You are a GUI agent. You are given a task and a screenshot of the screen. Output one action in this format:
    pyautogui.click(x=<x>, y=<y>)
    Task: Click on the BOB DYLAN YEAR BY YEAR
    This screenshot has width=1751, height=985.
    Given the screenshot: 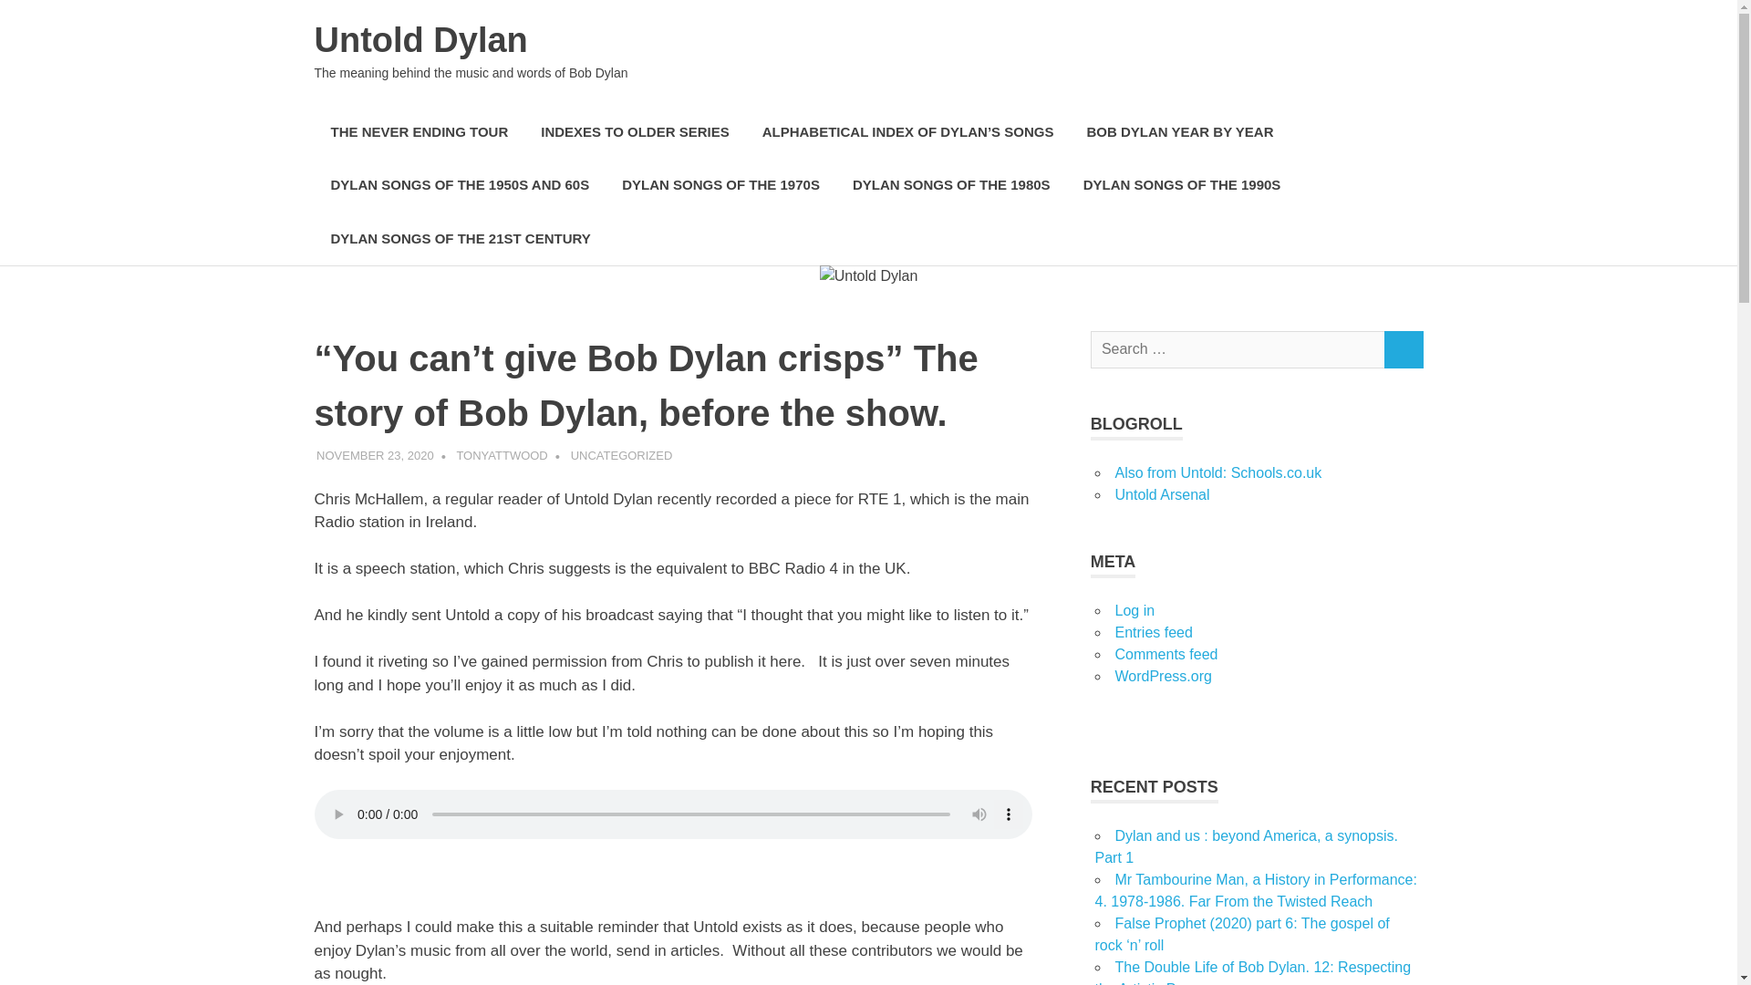 What is the action you would take?
    pyautogui.click(x=1179, y=131)
    